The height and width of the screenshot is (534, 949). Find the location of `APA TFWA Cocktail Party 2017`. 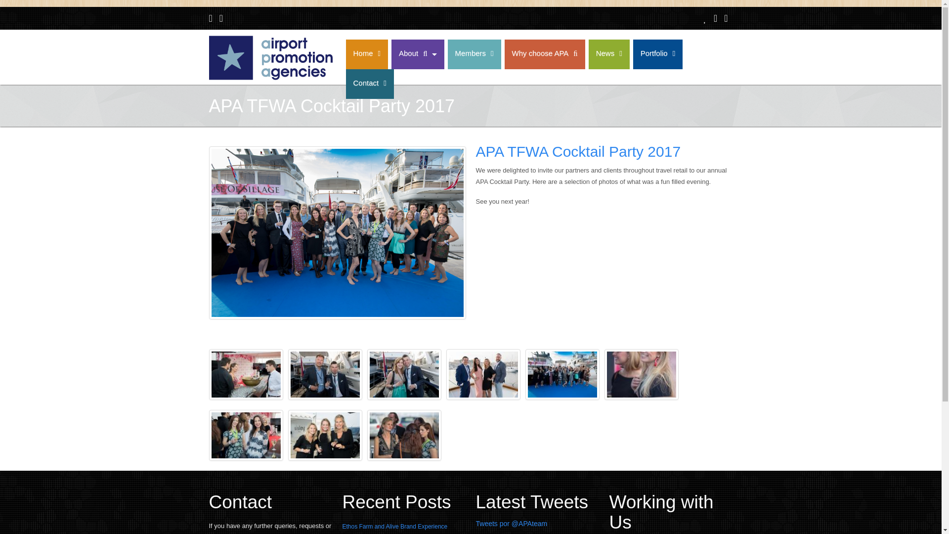

APA TFWA Cocktail Party 2017 is located at coordinates (577, 151).